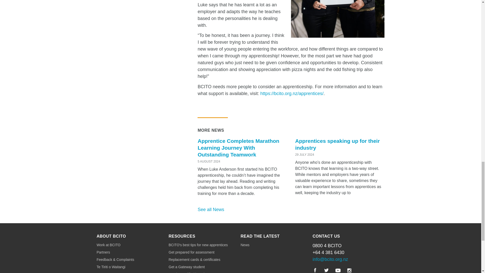  Describe the element at coordinates (337, 144) in the screenshot. I see `Apprentices speaking up for their industry` at that location.